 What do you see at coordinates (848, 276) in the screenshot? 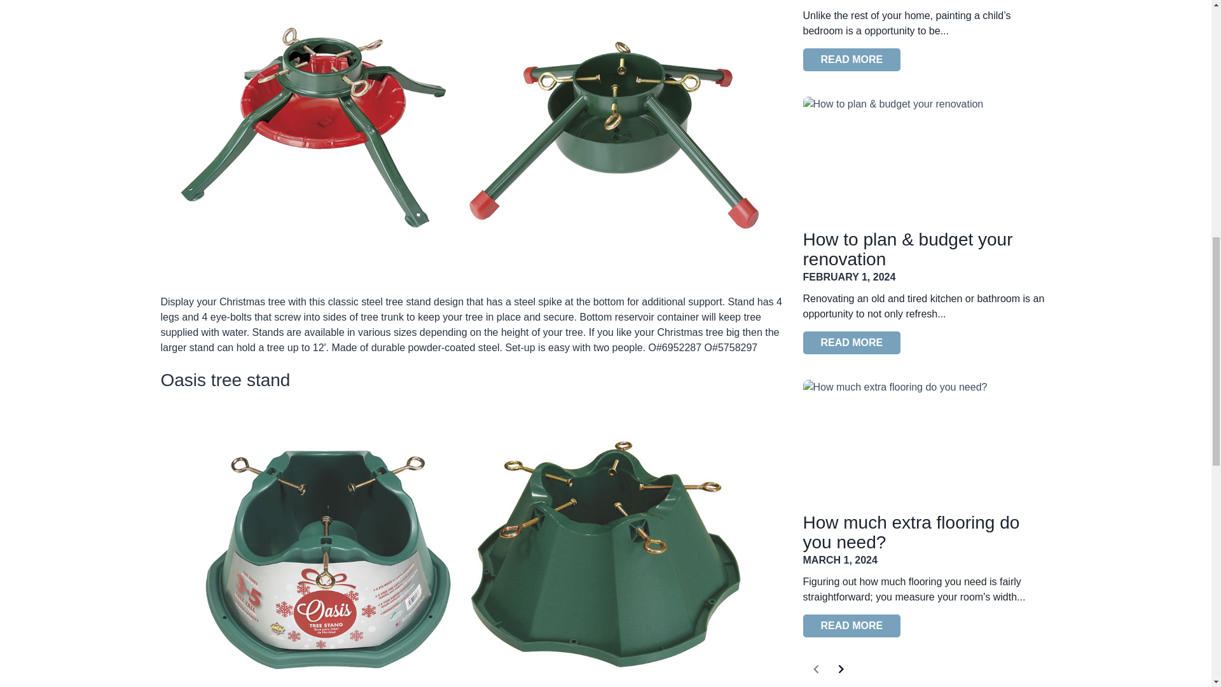
I see `2024-02-01T02:10:09-05:00` at bounding box center [848, 276].